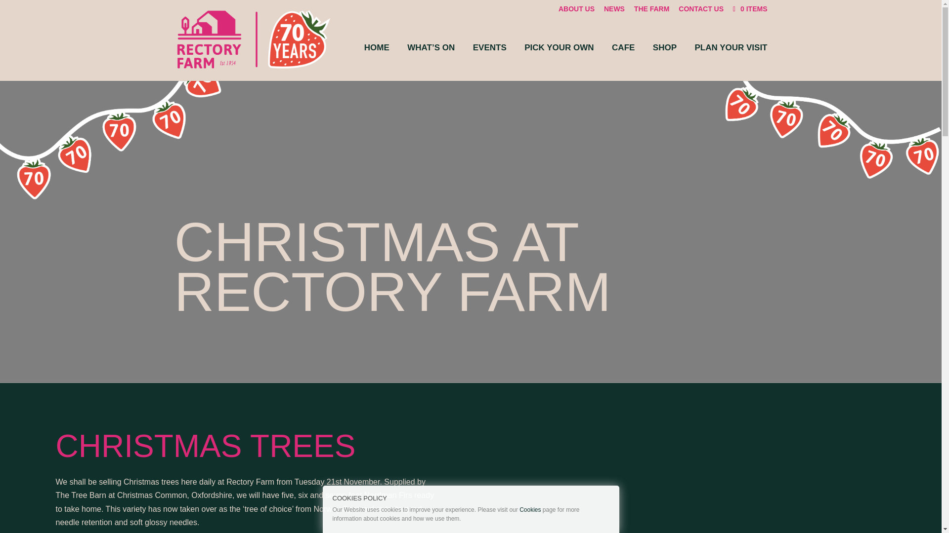 The image size is (949, 533). Describe the element at coordinates (748, 8) in the screenshot. I see `0 ITEMS` at that location.